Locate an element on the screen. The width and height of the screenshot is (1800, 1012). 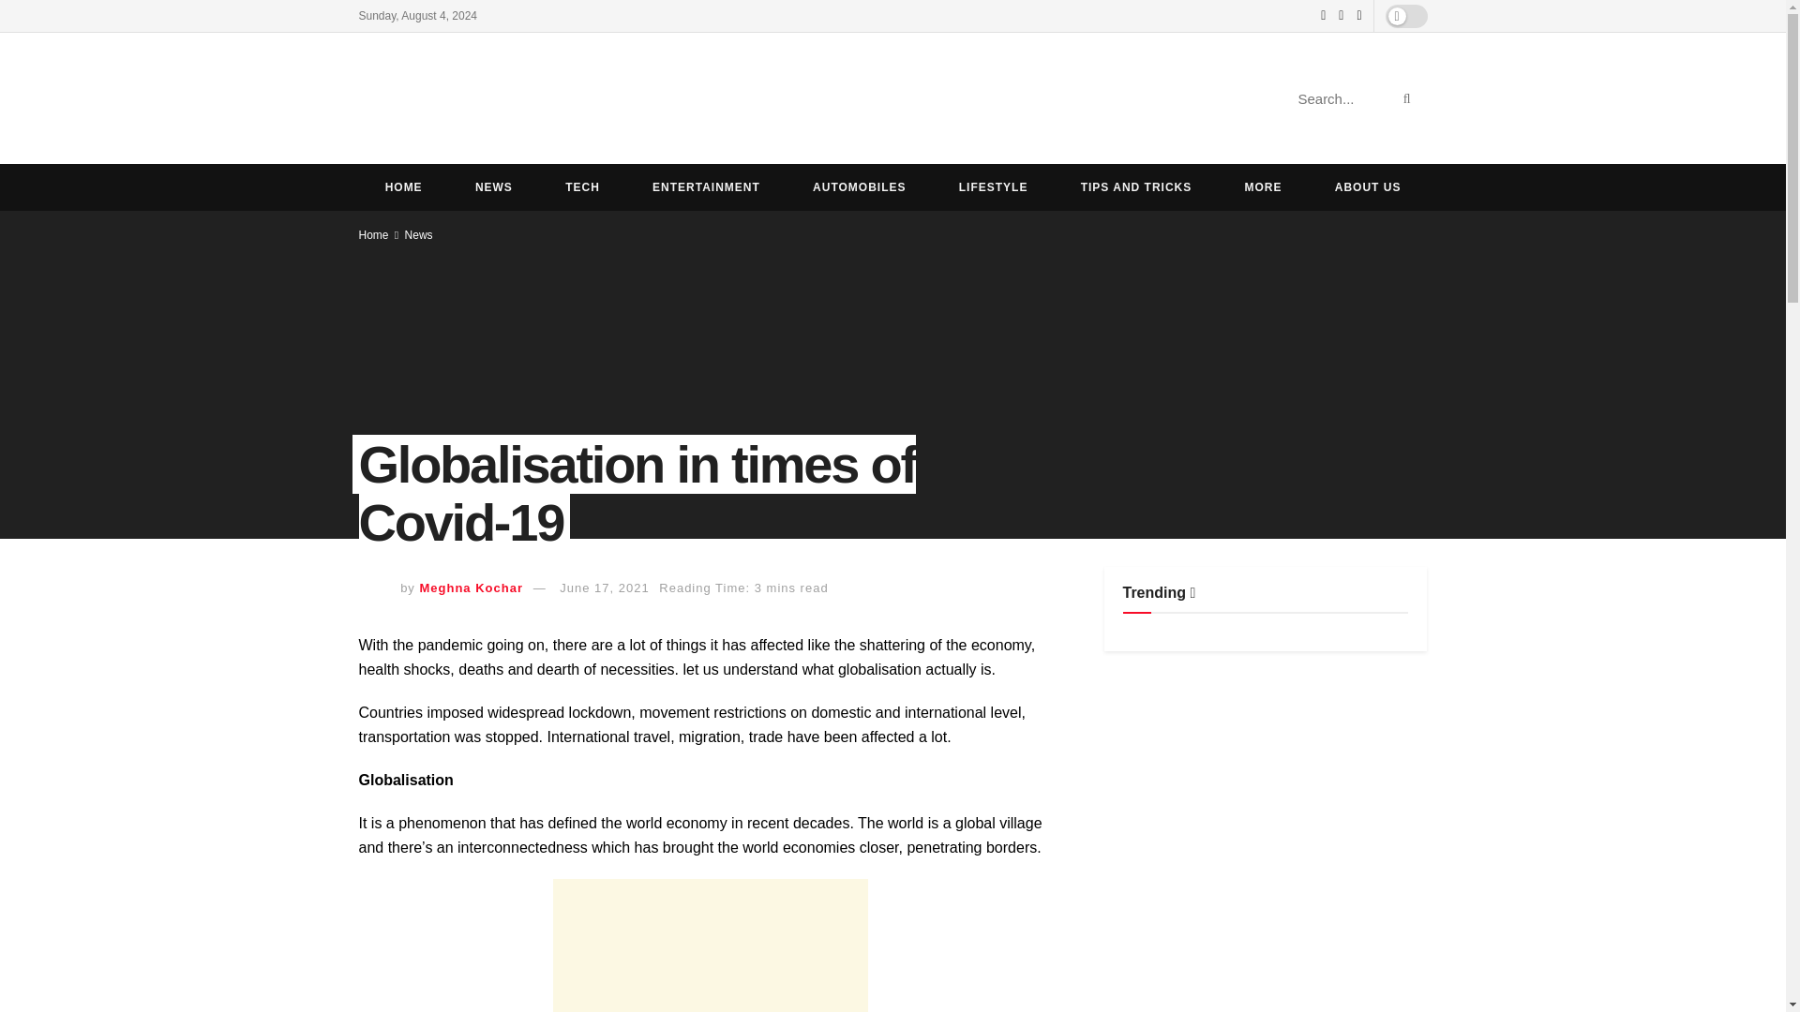
LIFESTYLE is located at coordinates (994, 186).